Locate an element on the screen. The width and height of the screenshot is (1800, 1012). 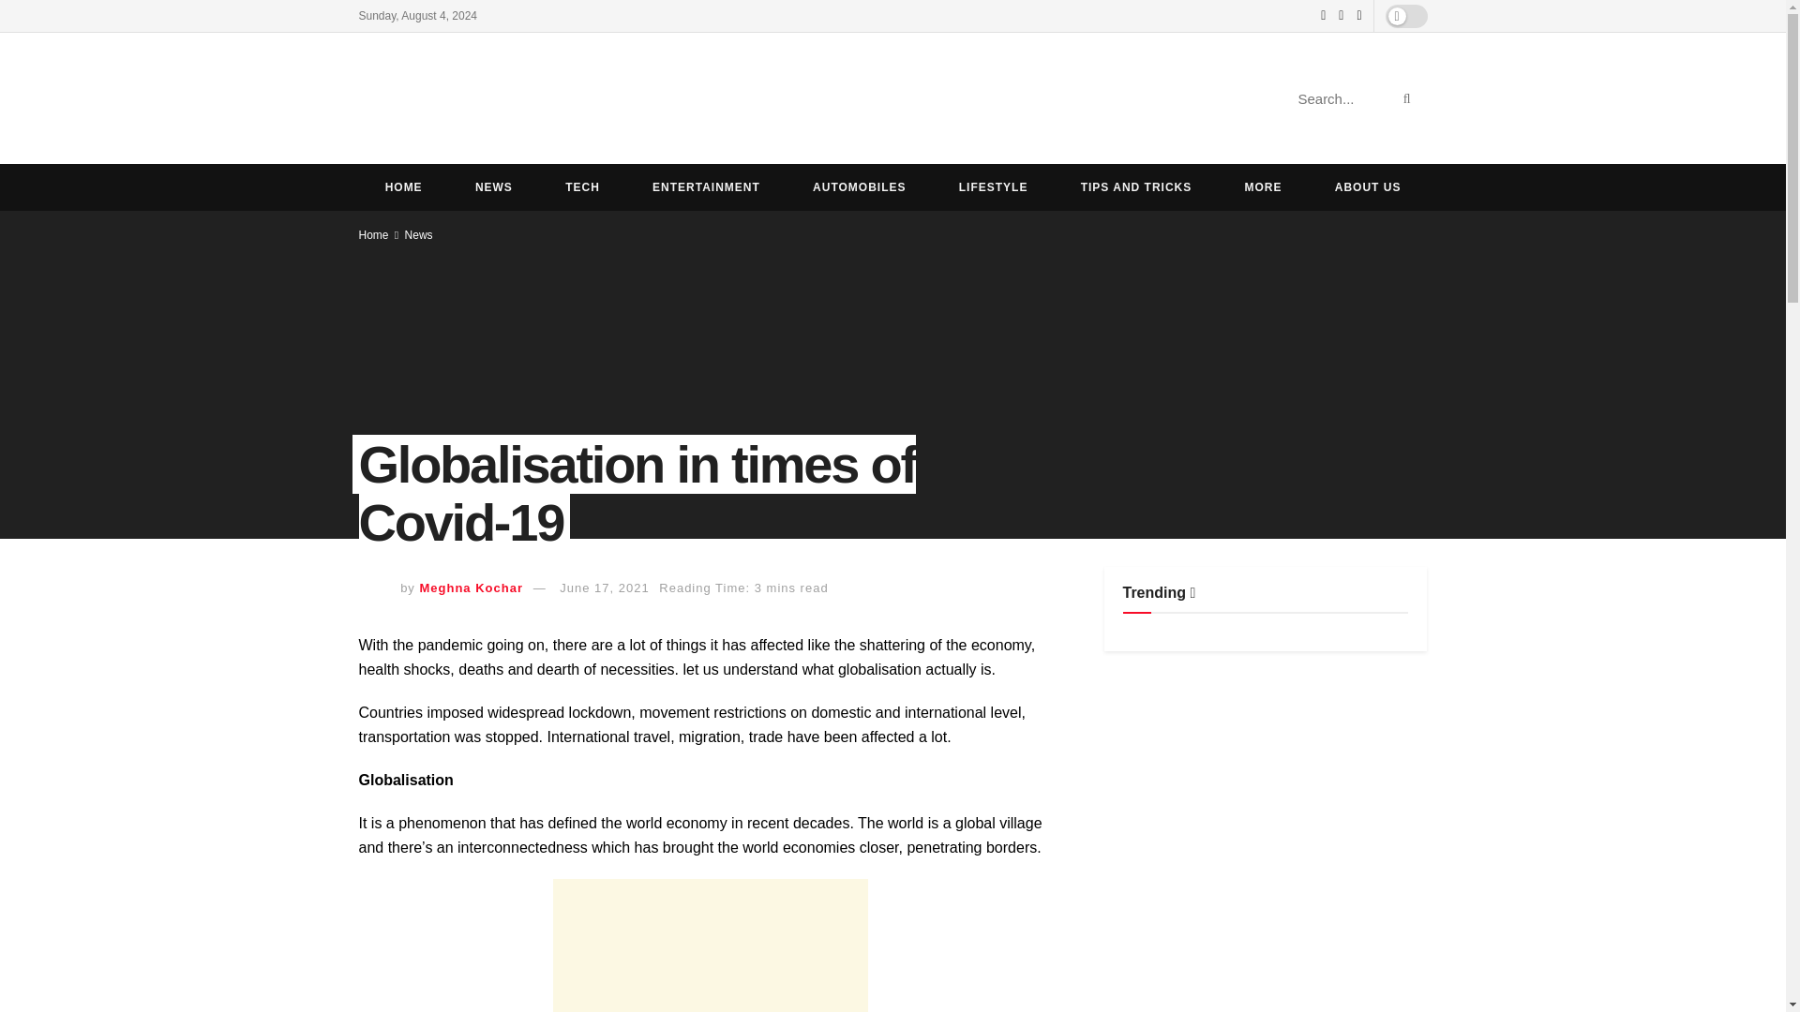
LIFESTYLE is located at coordinates (994, 186).